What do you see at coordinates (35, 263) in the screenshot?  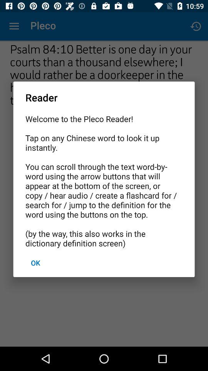 I see `open the ok item` at bounding box center [35, 263].